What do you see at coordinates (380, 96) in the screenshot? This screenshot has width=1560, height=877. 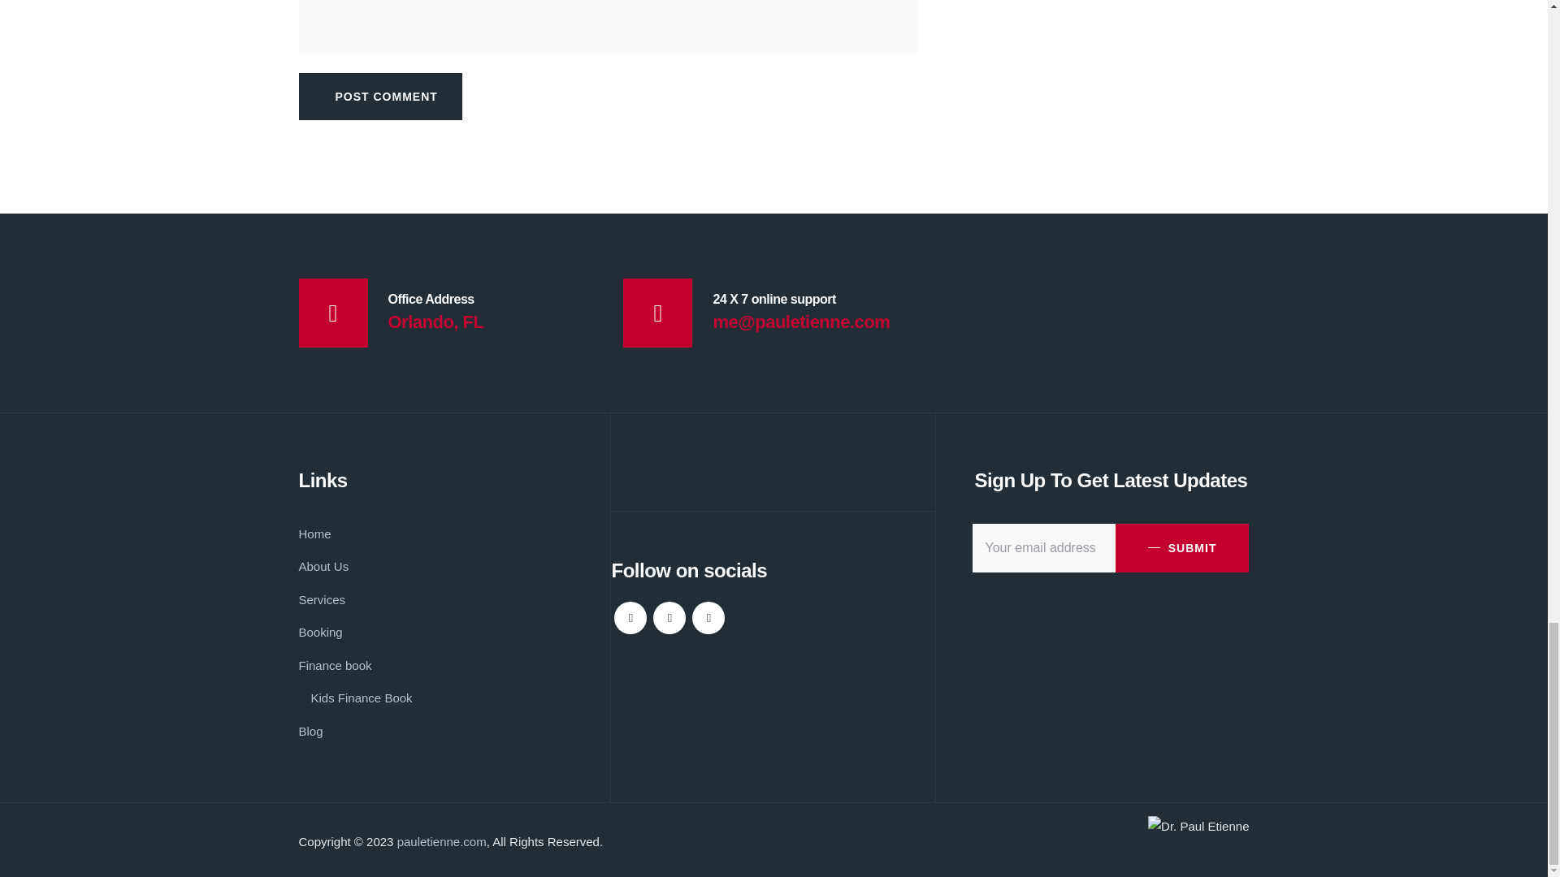 I see `Post Comment` at bounding box center [380, 96].